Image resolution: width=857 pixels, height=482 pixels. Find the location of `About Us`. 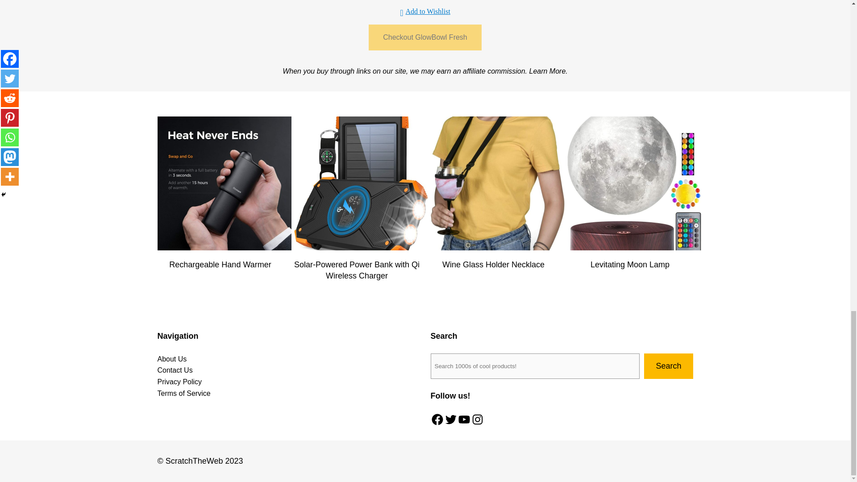

About Us is located at coordinates (171, 359).